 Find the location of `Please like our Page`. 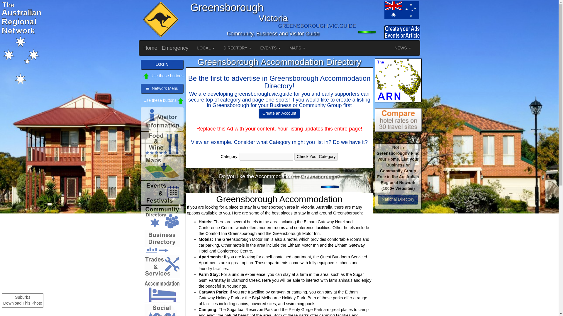

Please like our Page is located at coordinates (333, 187).